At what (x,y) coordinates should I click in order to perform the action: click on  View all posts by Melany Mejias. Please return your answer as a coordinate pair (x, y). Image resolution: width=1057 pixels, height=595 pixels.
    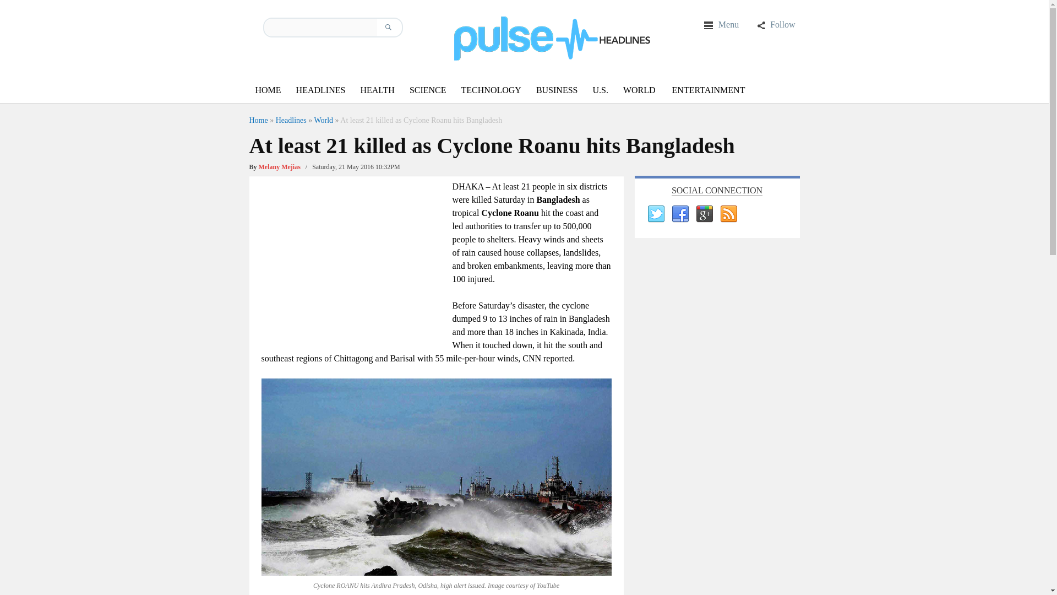
    Looking at the image, I should click on (280, 166).